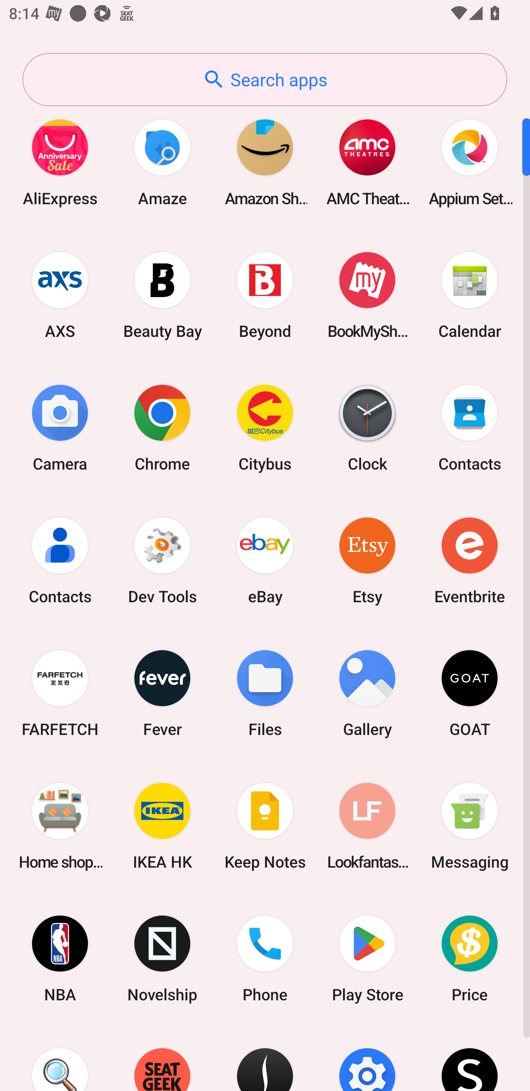 This screenshot has height=1091, width=530. I want to click on NBA, so click(60, 959).